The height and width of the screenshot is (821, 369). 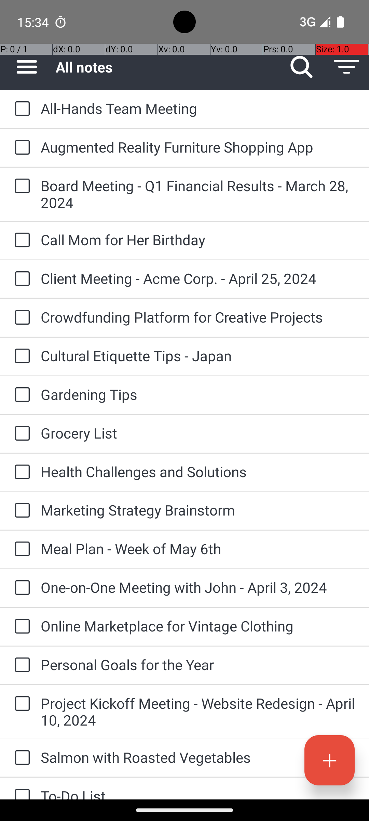 I want to click on to-do: Health Challenges and Solutions, so click(x=20, y=472).